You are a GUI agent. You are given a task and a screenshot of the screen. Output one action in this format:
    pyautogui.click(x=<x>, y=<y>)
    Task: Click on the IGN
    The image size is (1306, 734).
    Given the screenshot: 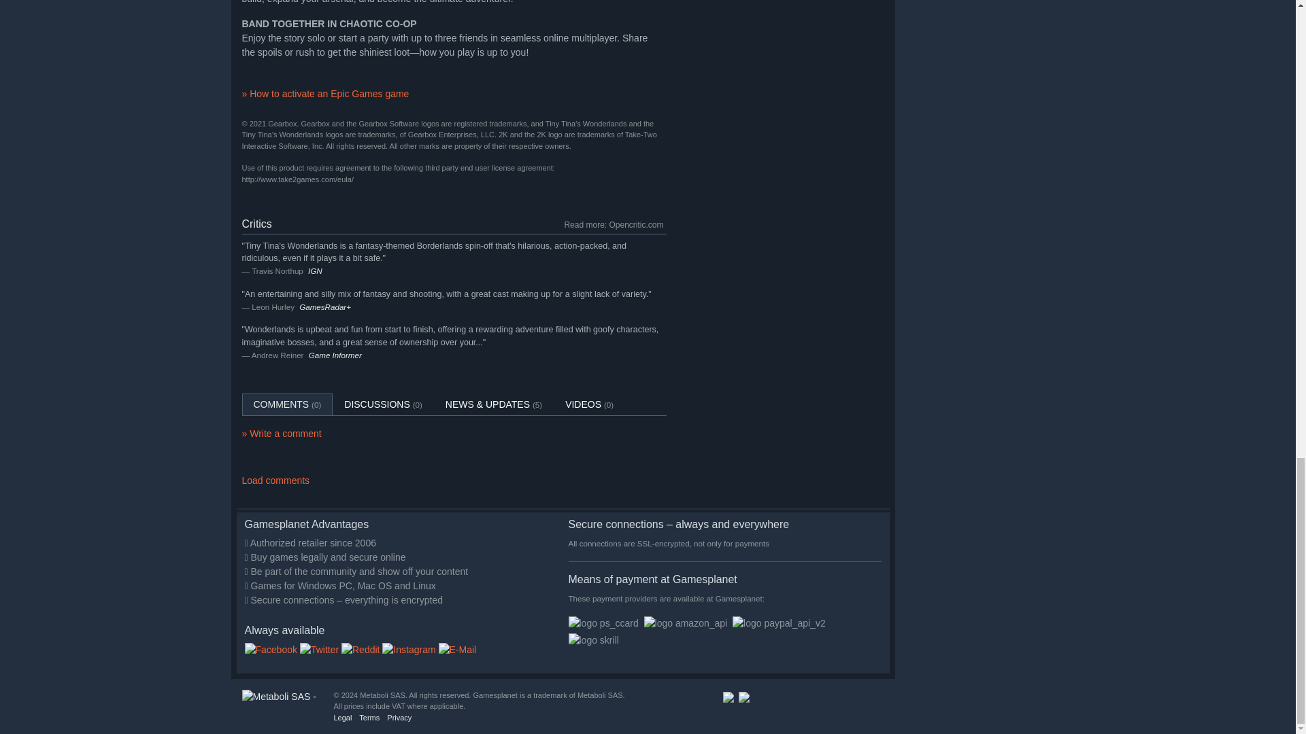 What is the action you would take?
    pyautogui.click(x=316, y=270)
    